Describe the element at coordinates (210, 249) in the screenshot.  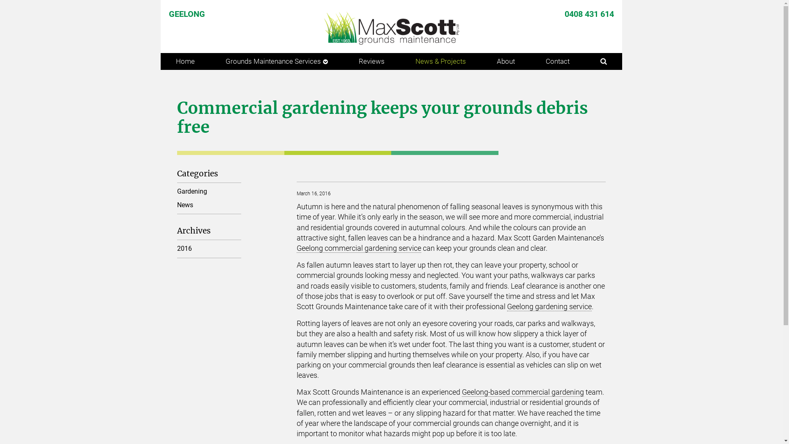
I see `2016` at that location.